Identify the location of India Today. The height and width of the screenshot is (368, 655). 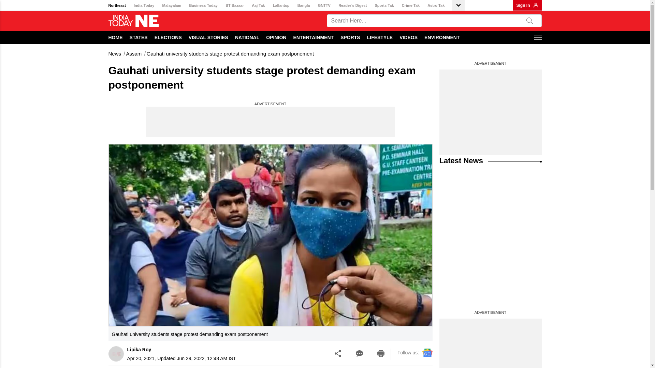
(144, 5).